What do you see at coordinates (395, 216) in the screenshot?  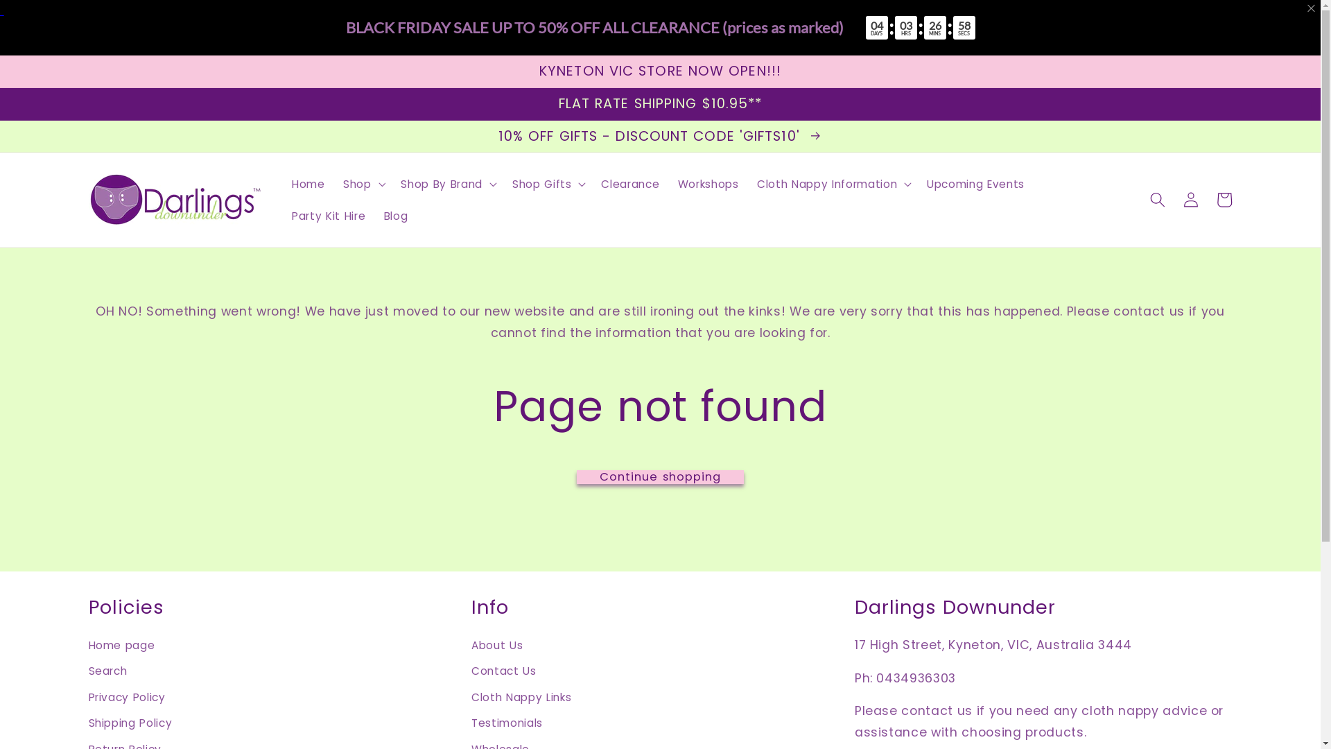 I see `Blog` at bounding box center [395, 216].